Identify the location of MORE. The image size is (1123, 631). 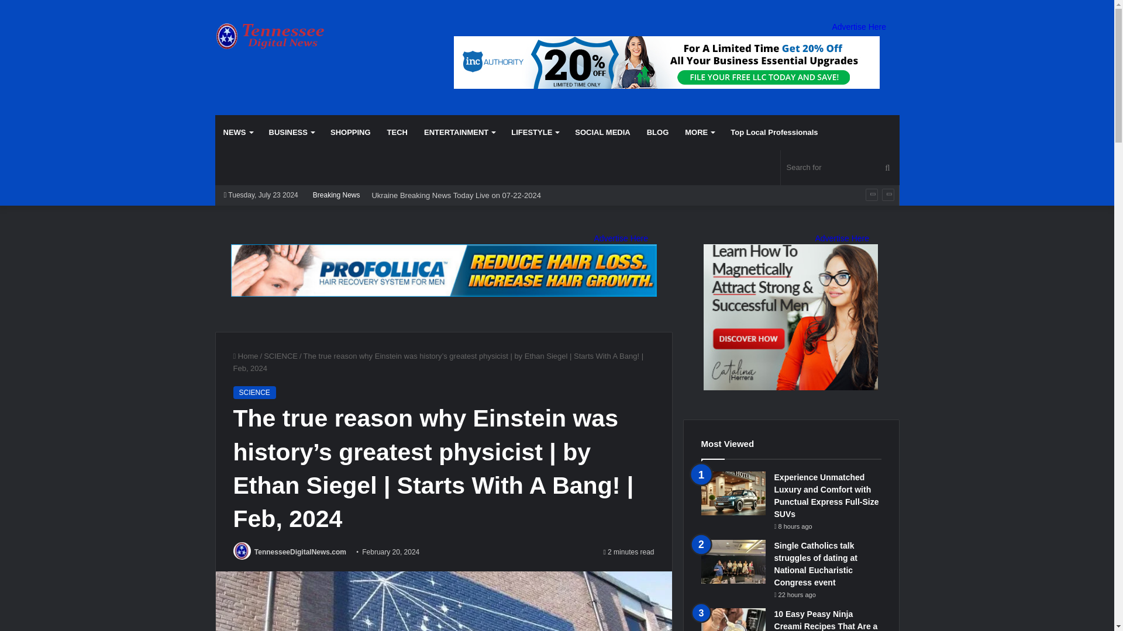
(700, 132).